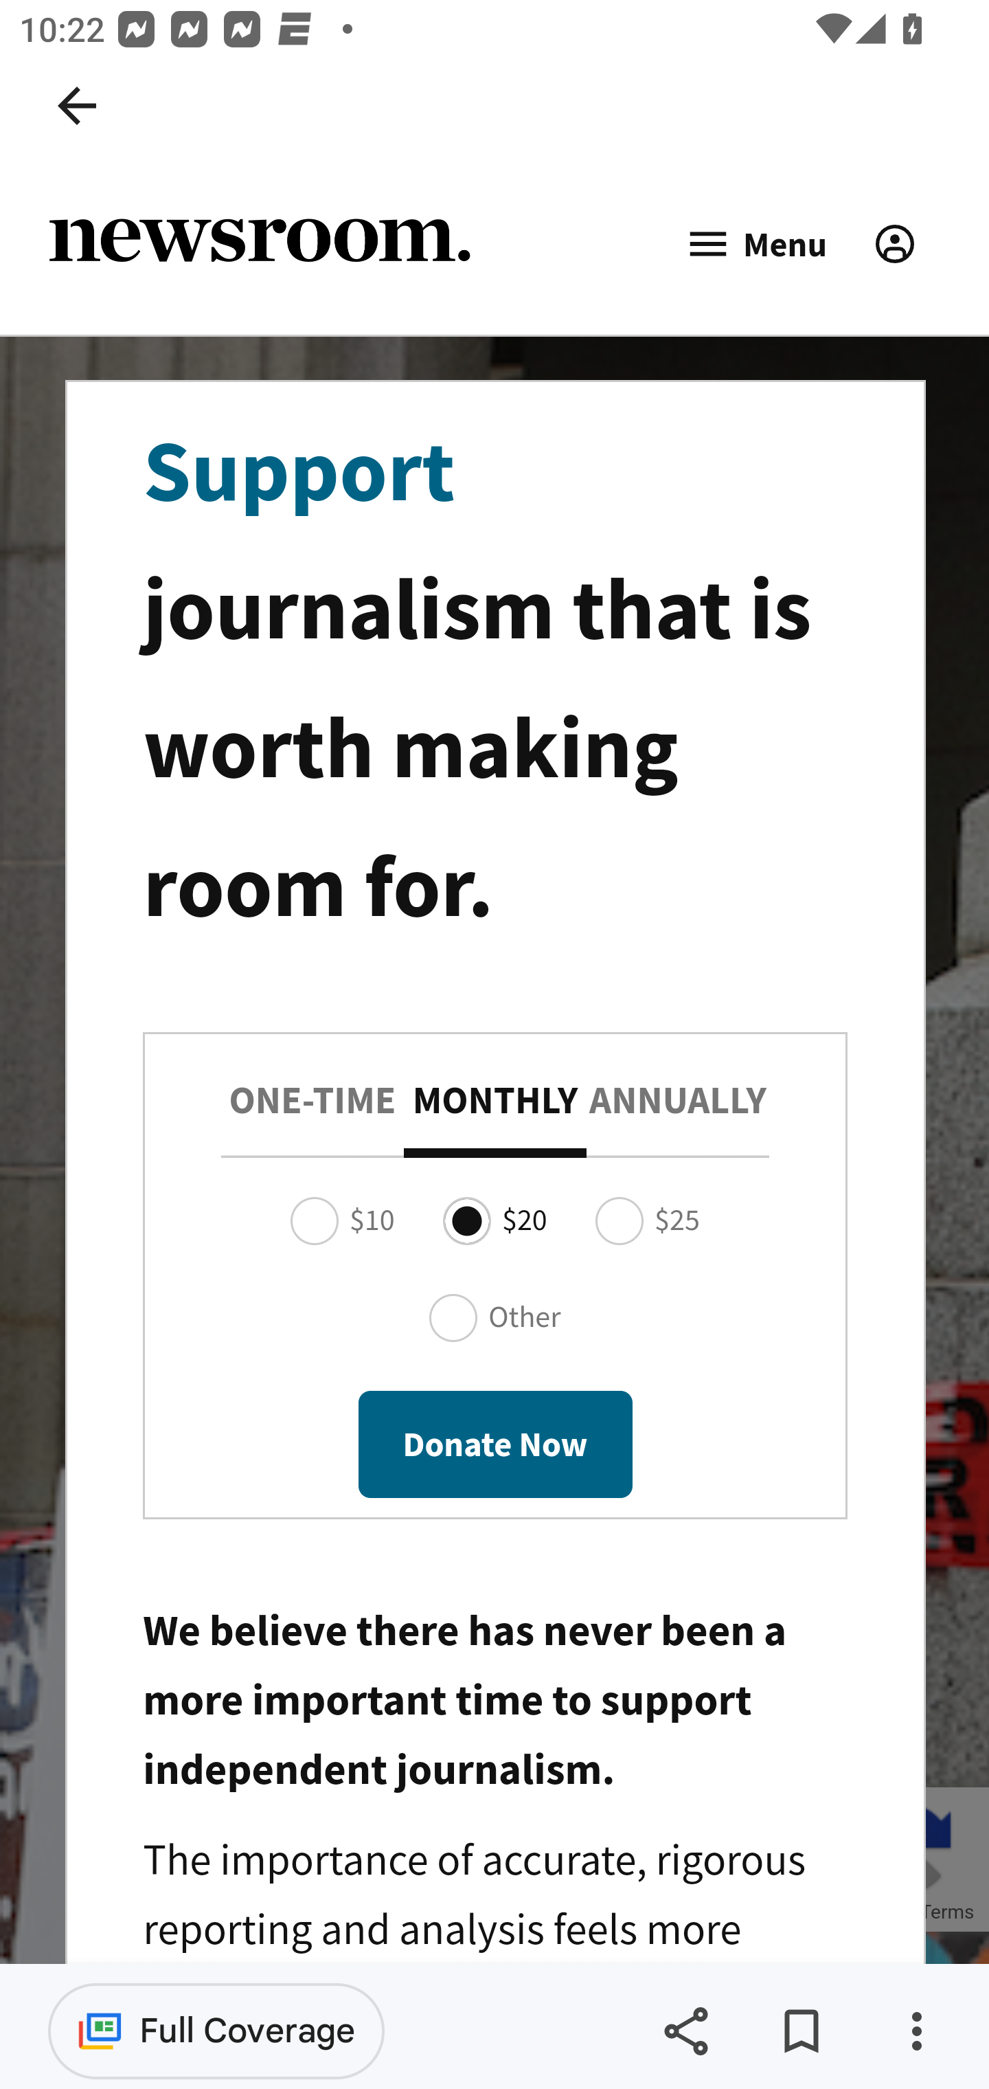 The height and width of the screenshot is (2089, 989). I want to click on Full Coverage, so click(216, 2030).